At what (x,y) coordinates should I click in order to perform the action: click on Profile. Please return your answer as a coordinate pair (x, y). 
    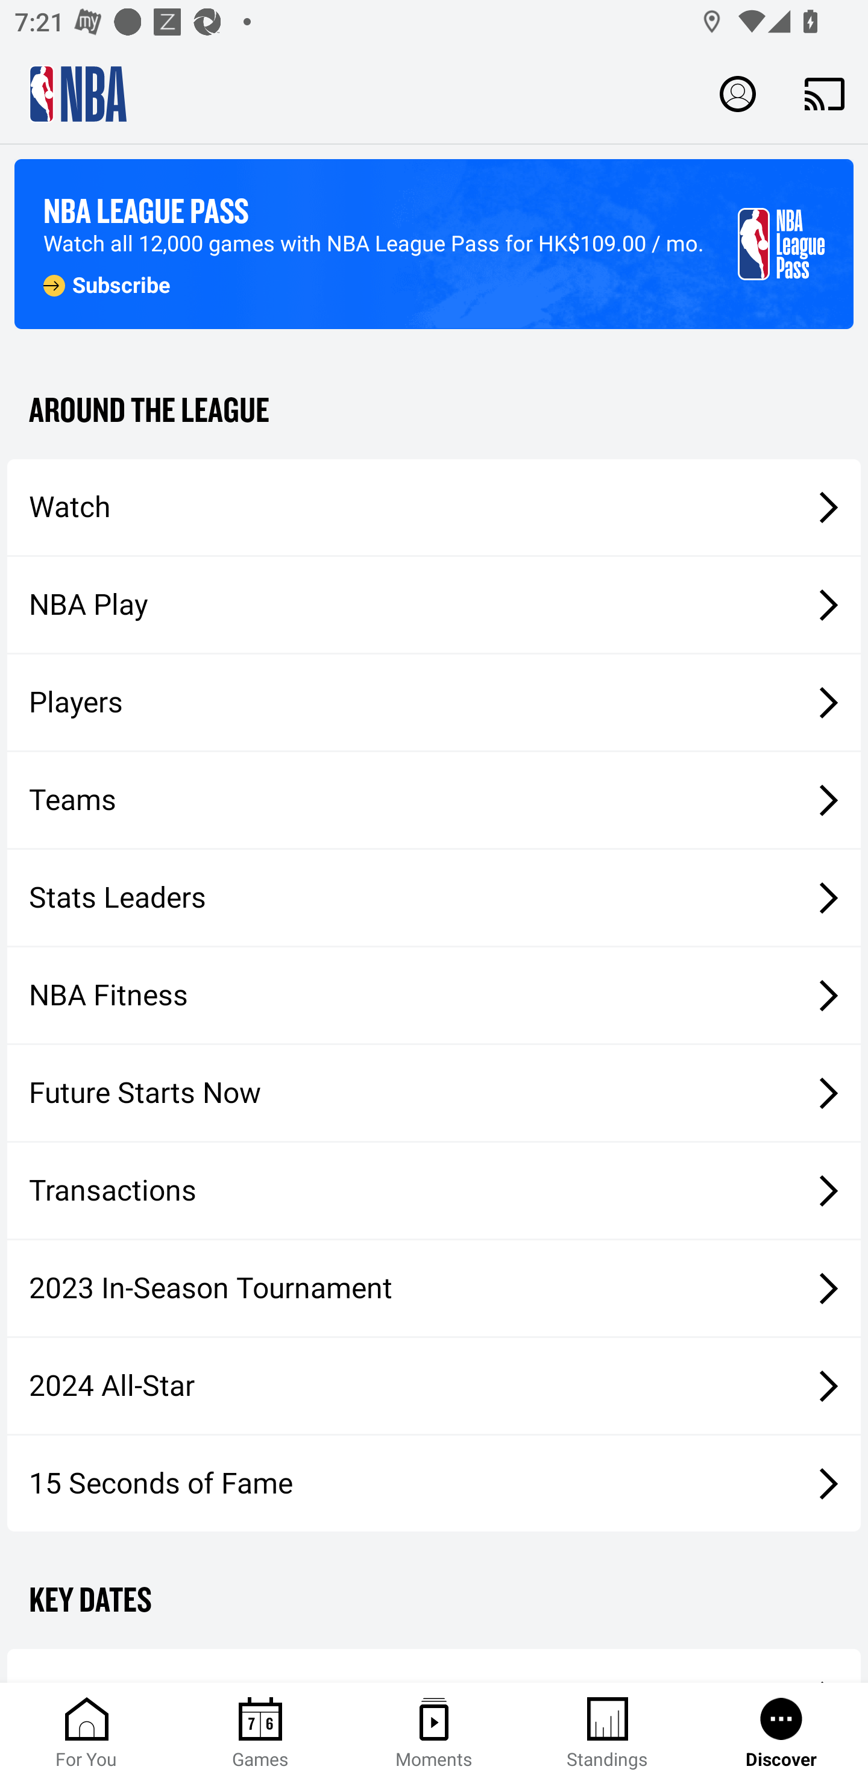
    Looking at the image, I should click on (738, 93).